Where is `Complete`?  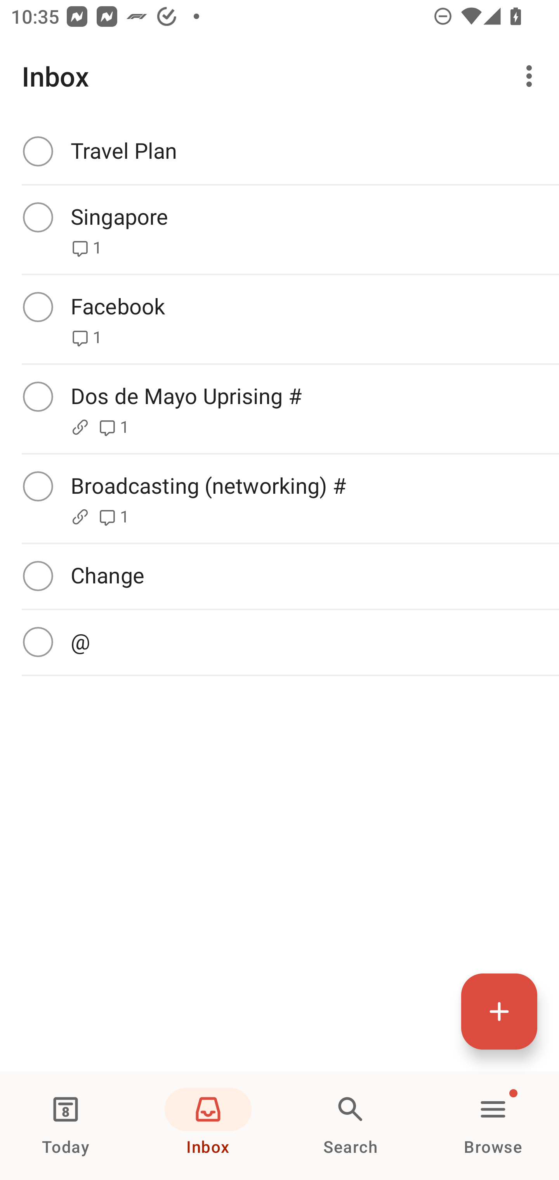
Complete is located at coordinates (38, 486).